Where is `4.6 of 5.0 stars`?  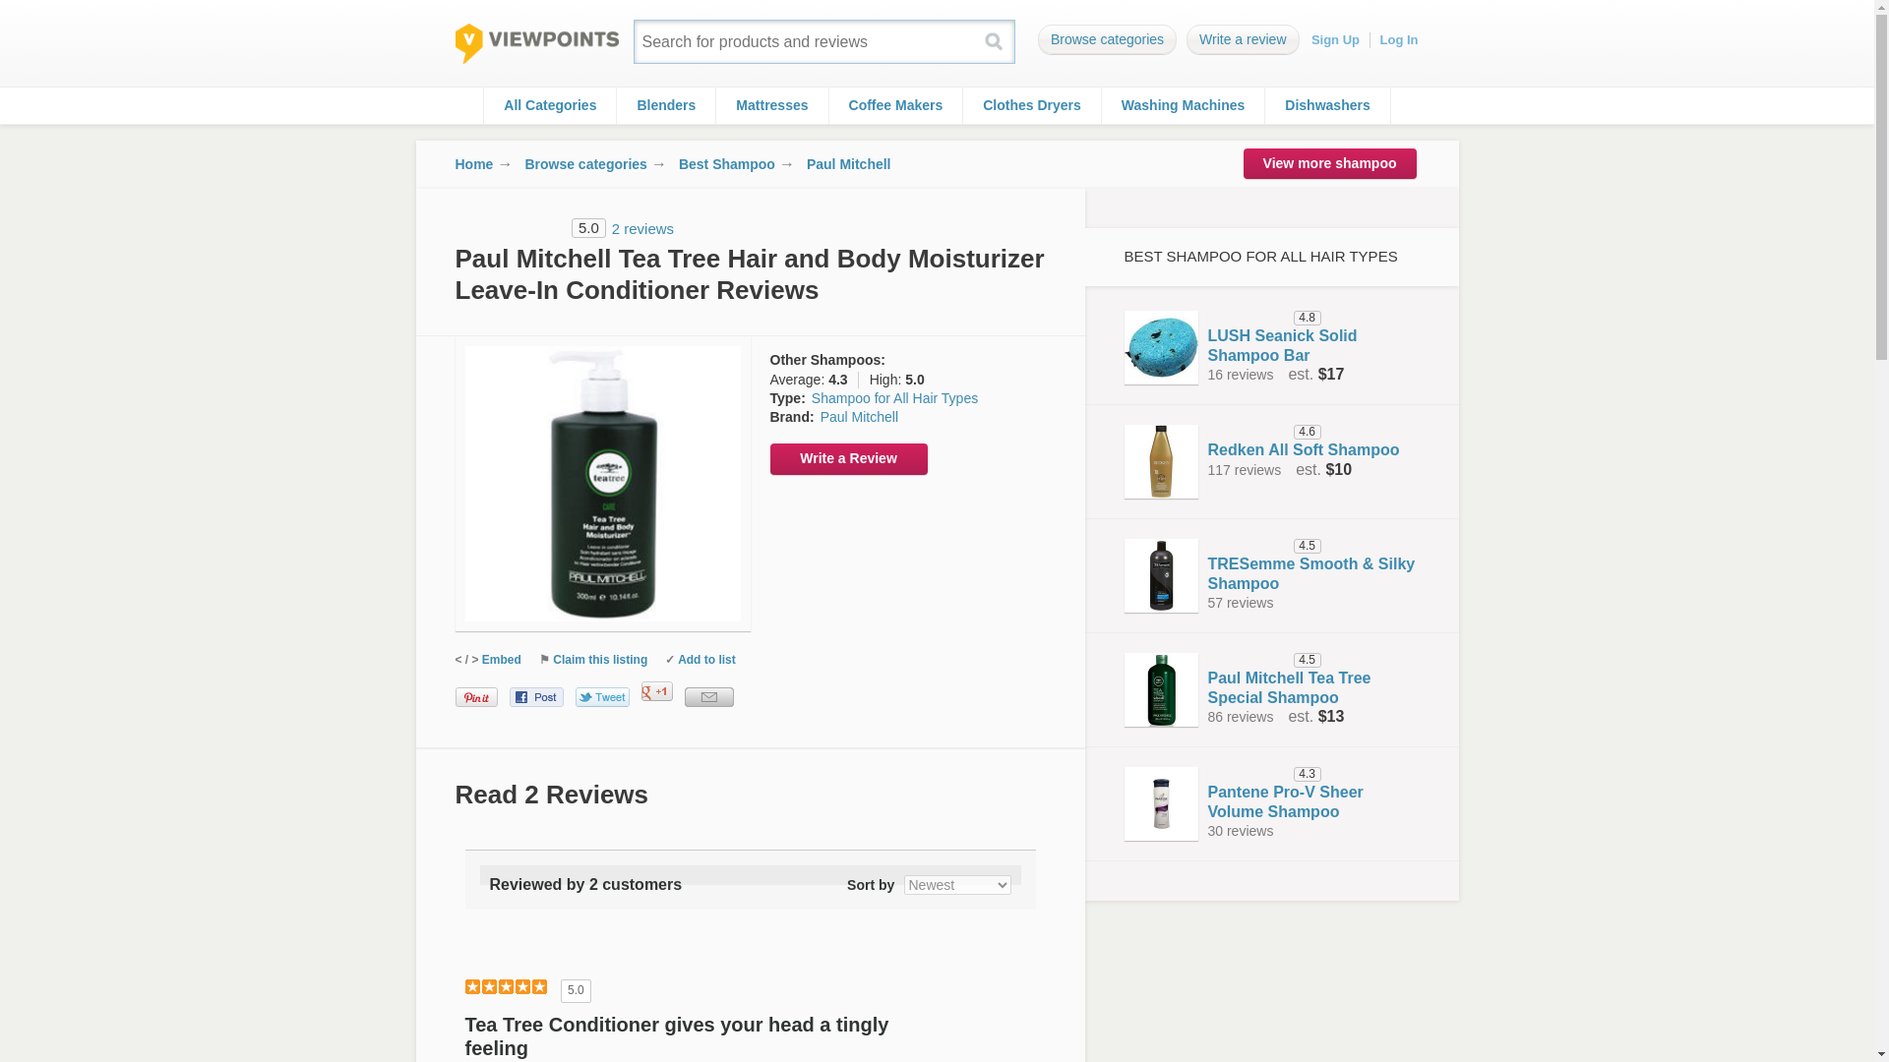
4.6 of 5.0 stars is located at coordinates (1249, 433).